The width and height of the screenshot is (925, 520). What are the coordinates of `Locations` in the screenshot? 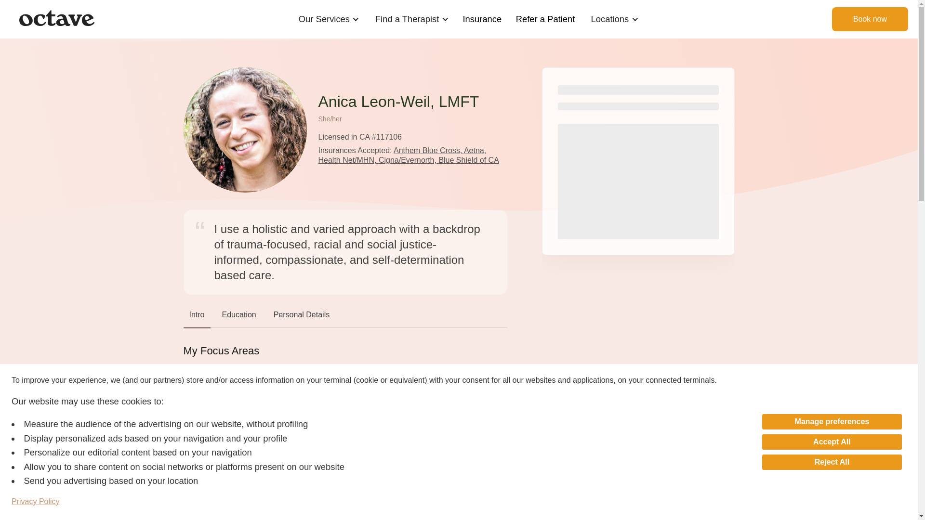 It's located at (610, 19).